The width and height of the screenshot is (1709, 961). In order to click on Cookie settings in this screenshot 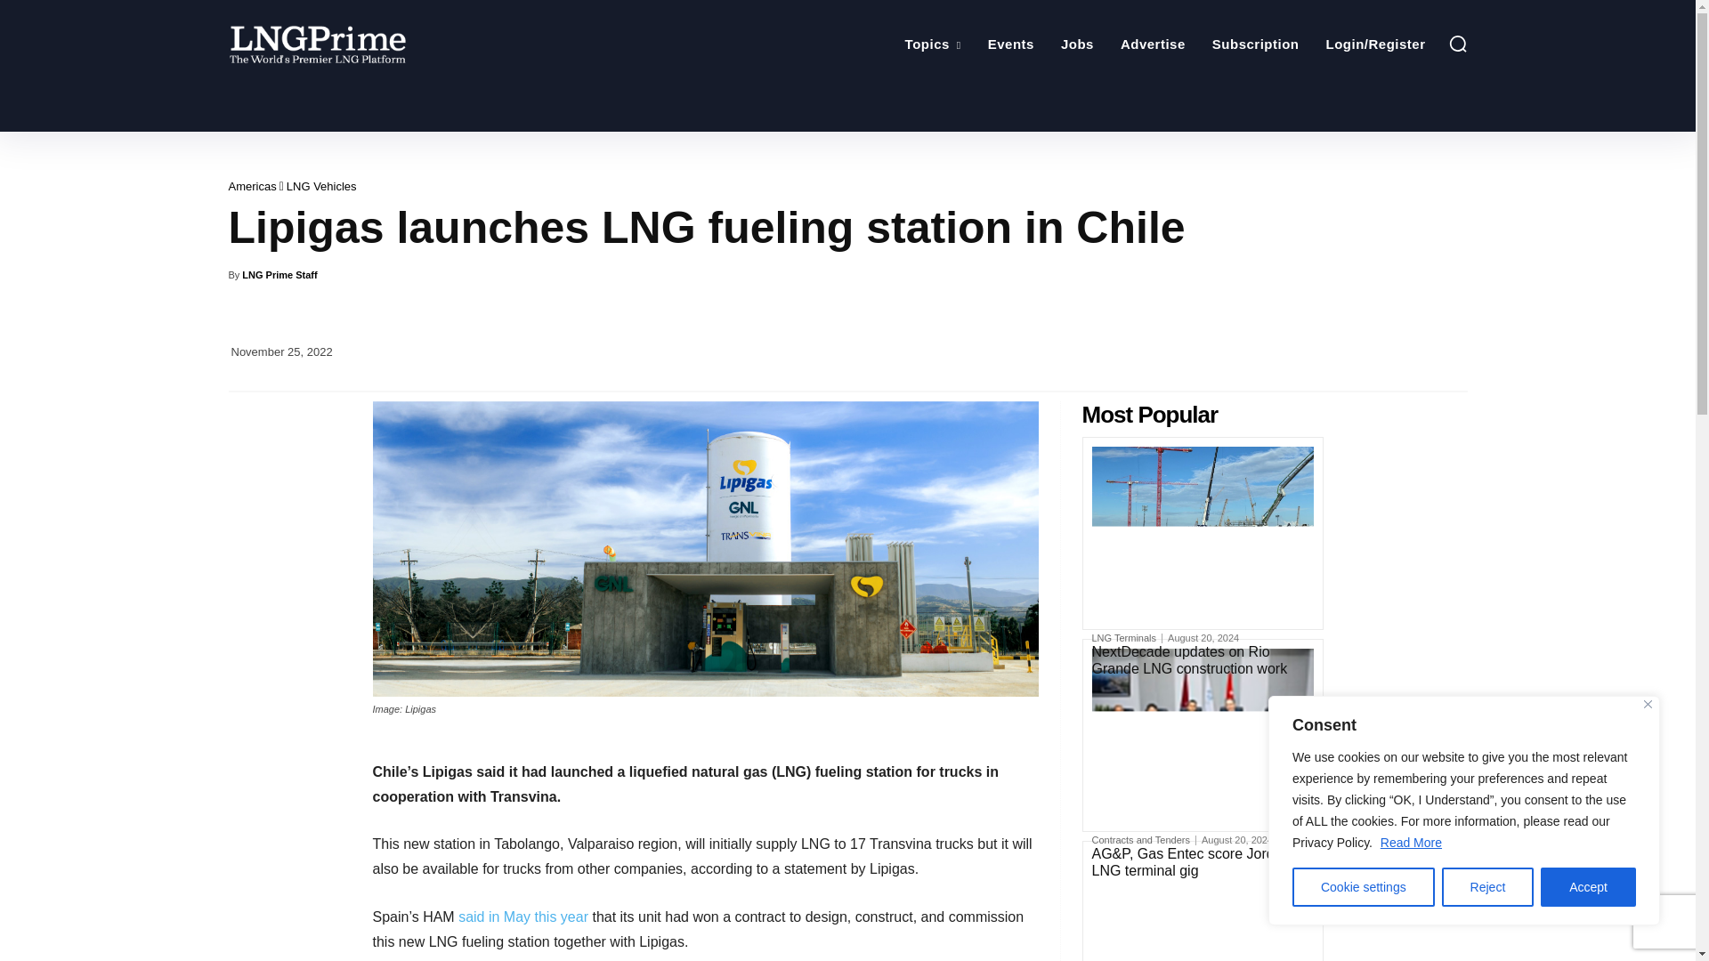, I will do `click(1364, 887)`.